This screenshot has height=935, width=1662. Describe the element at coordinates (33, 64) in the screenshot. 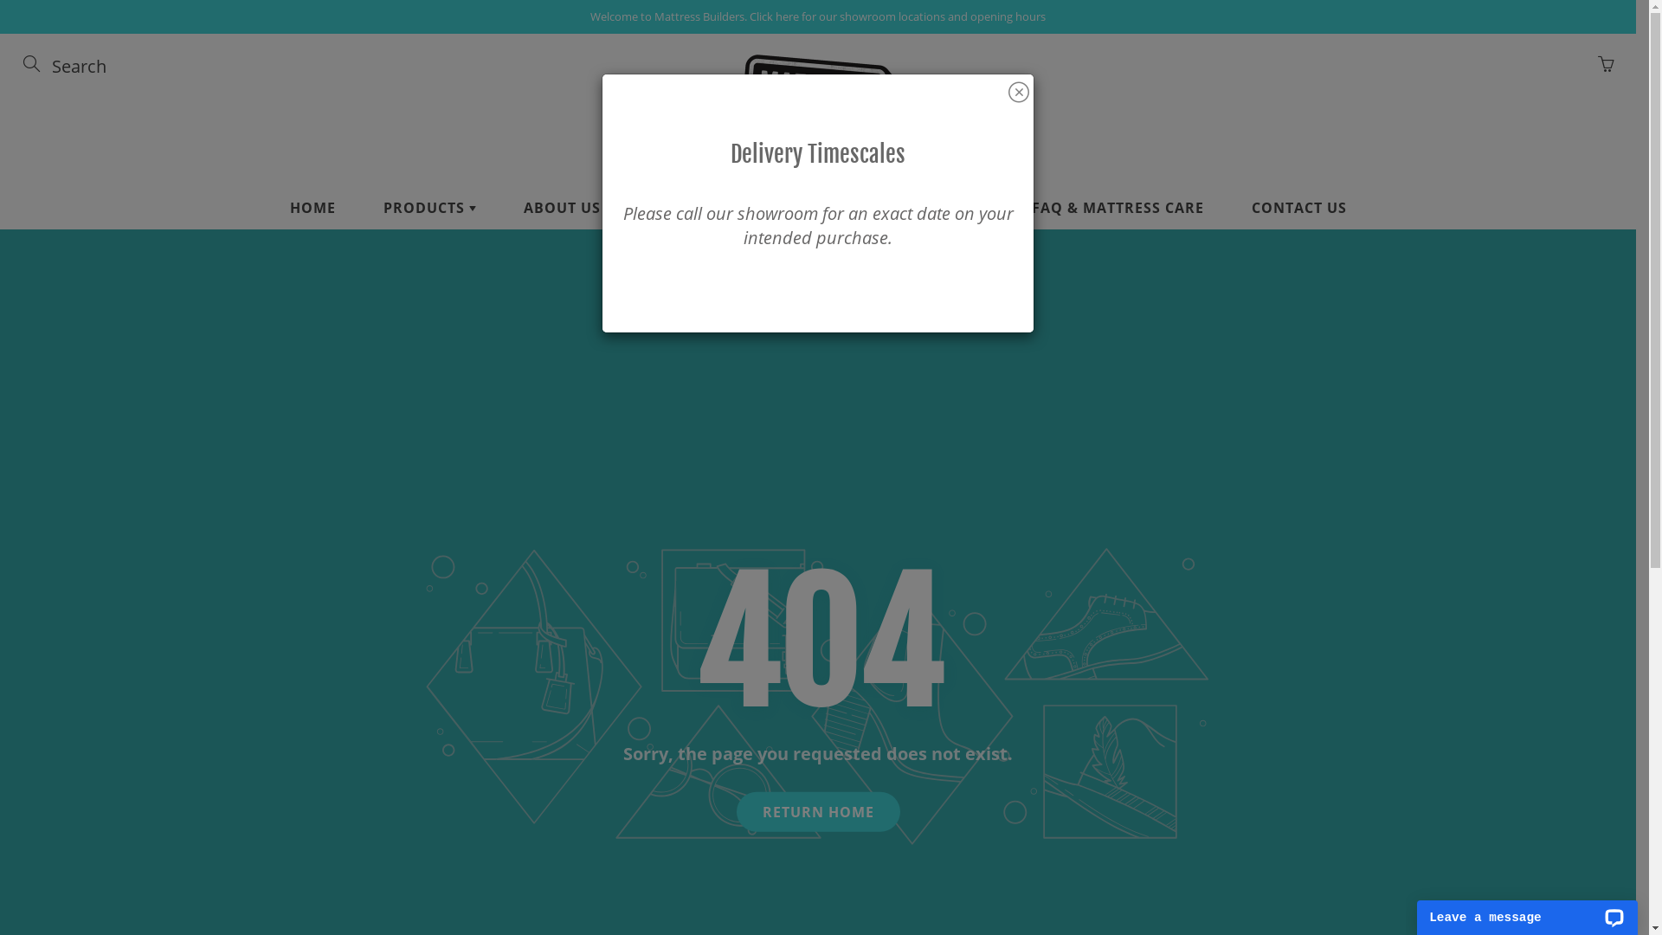

I see `Search` at that location.